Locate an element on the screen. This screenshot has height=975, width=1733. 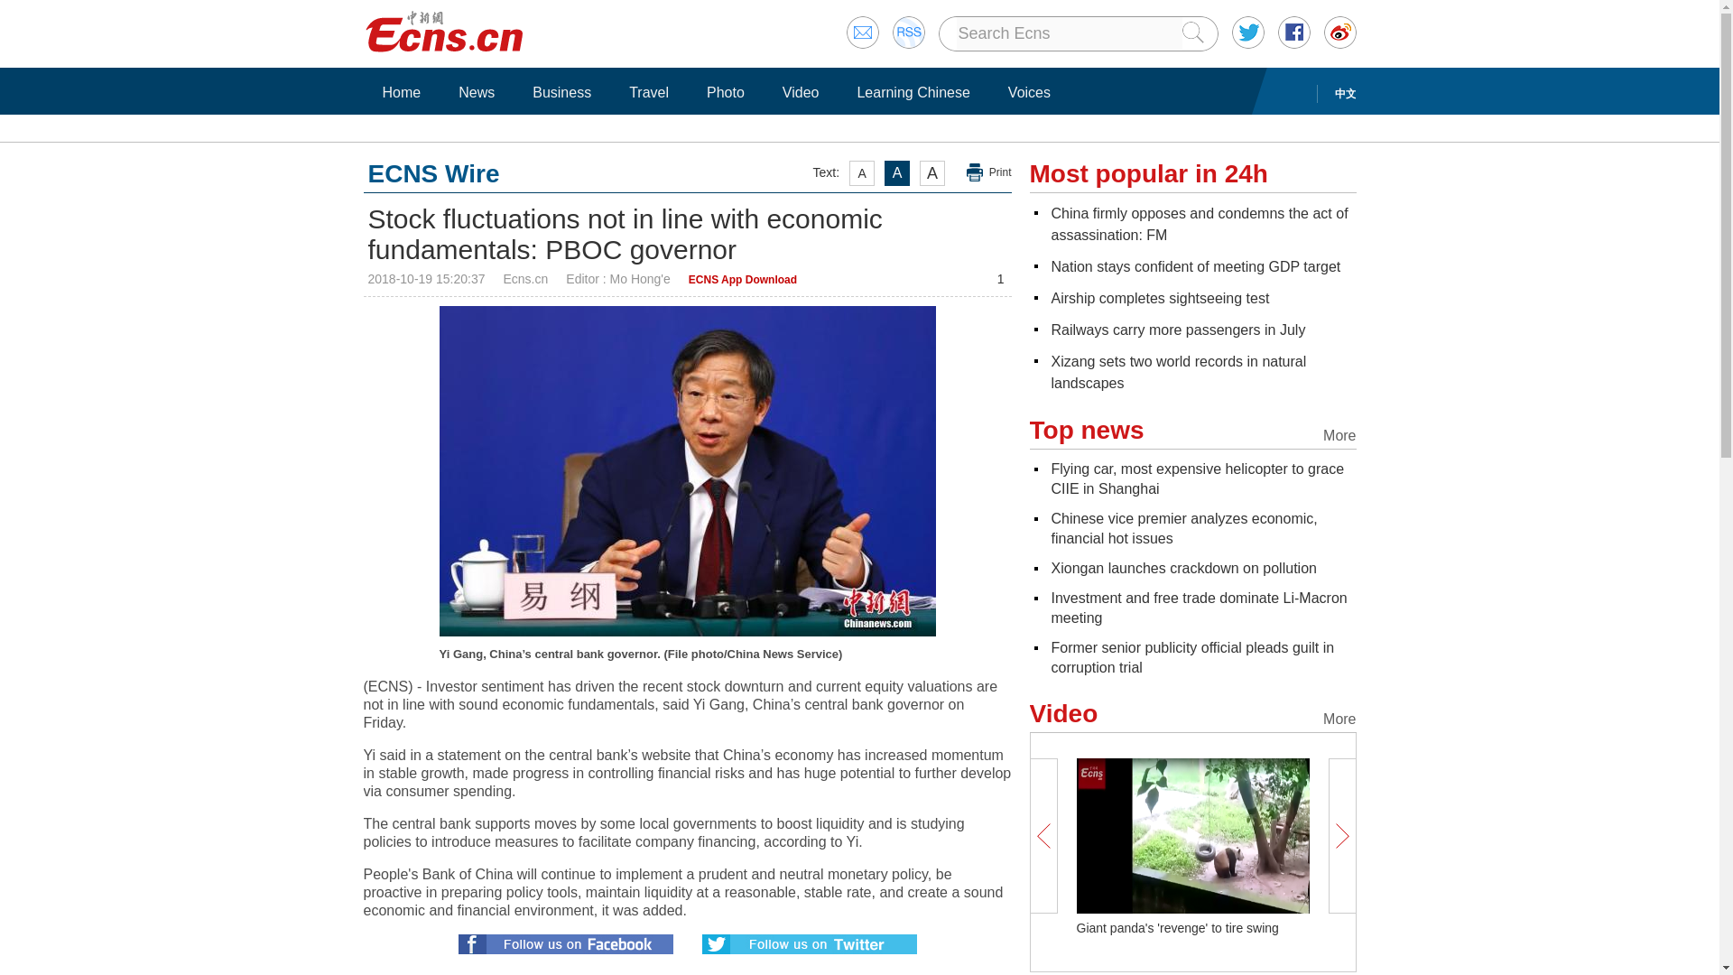
Railways is located at coordinates (1177, 330).